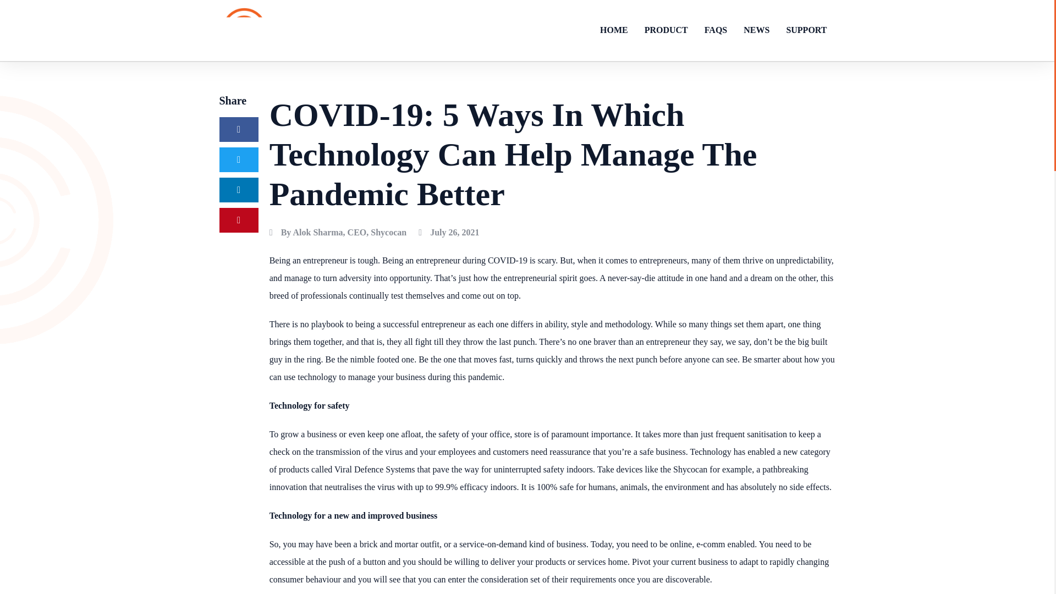 This screenshot has width=1056, height=594. What do you see at coordinates (806, 30) in the screenshot?
I see `SUPPORT` at bounding box center [806, 30].